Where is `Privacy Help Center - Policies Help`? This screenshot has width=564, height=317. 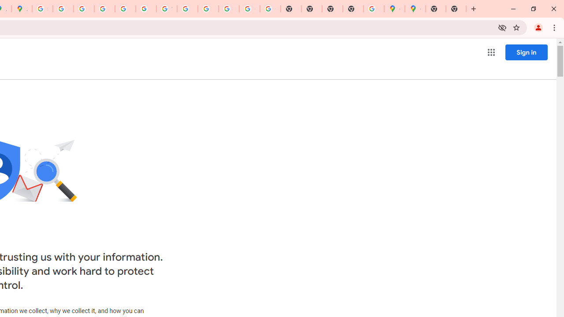 Privacy Help Center - Policies Help is located at coordinates (104, 9).